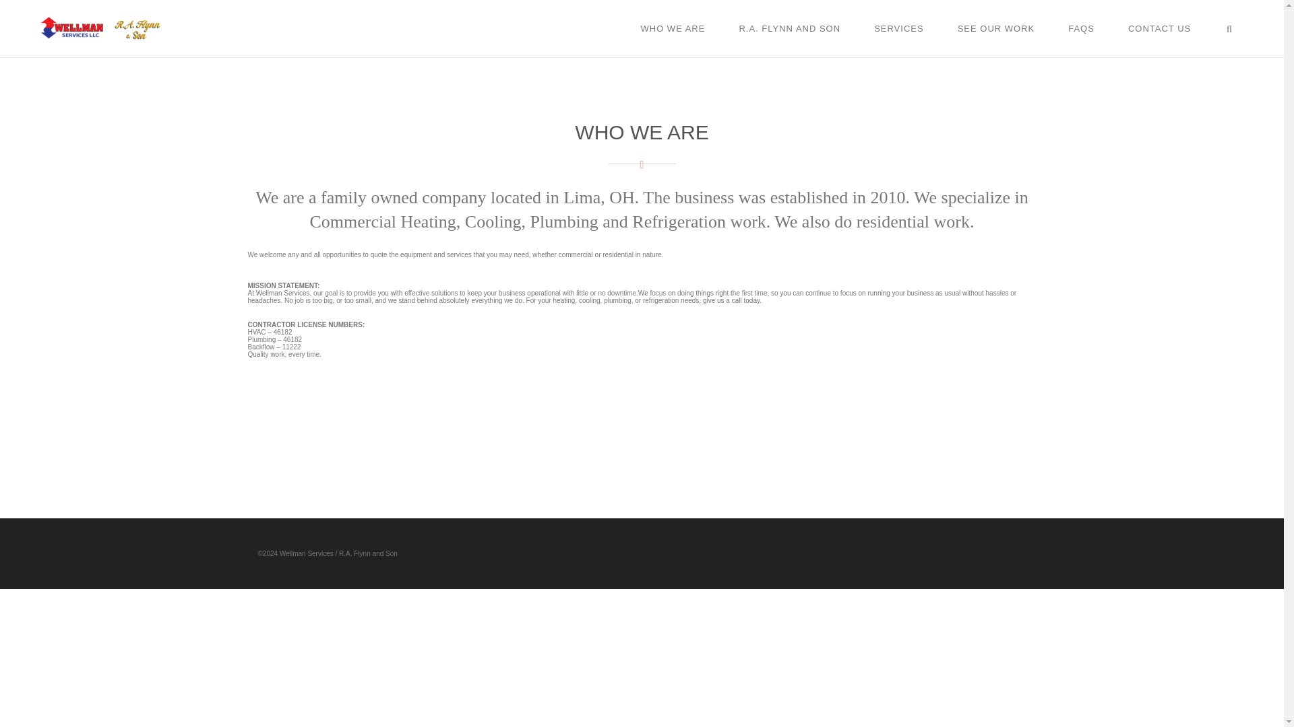 This screenshot has height=727, width=1294. What do you see at coordinates (996, 28) in the screenshot?
I see `SEE OUR WORK` at bounding box center [996, 28].